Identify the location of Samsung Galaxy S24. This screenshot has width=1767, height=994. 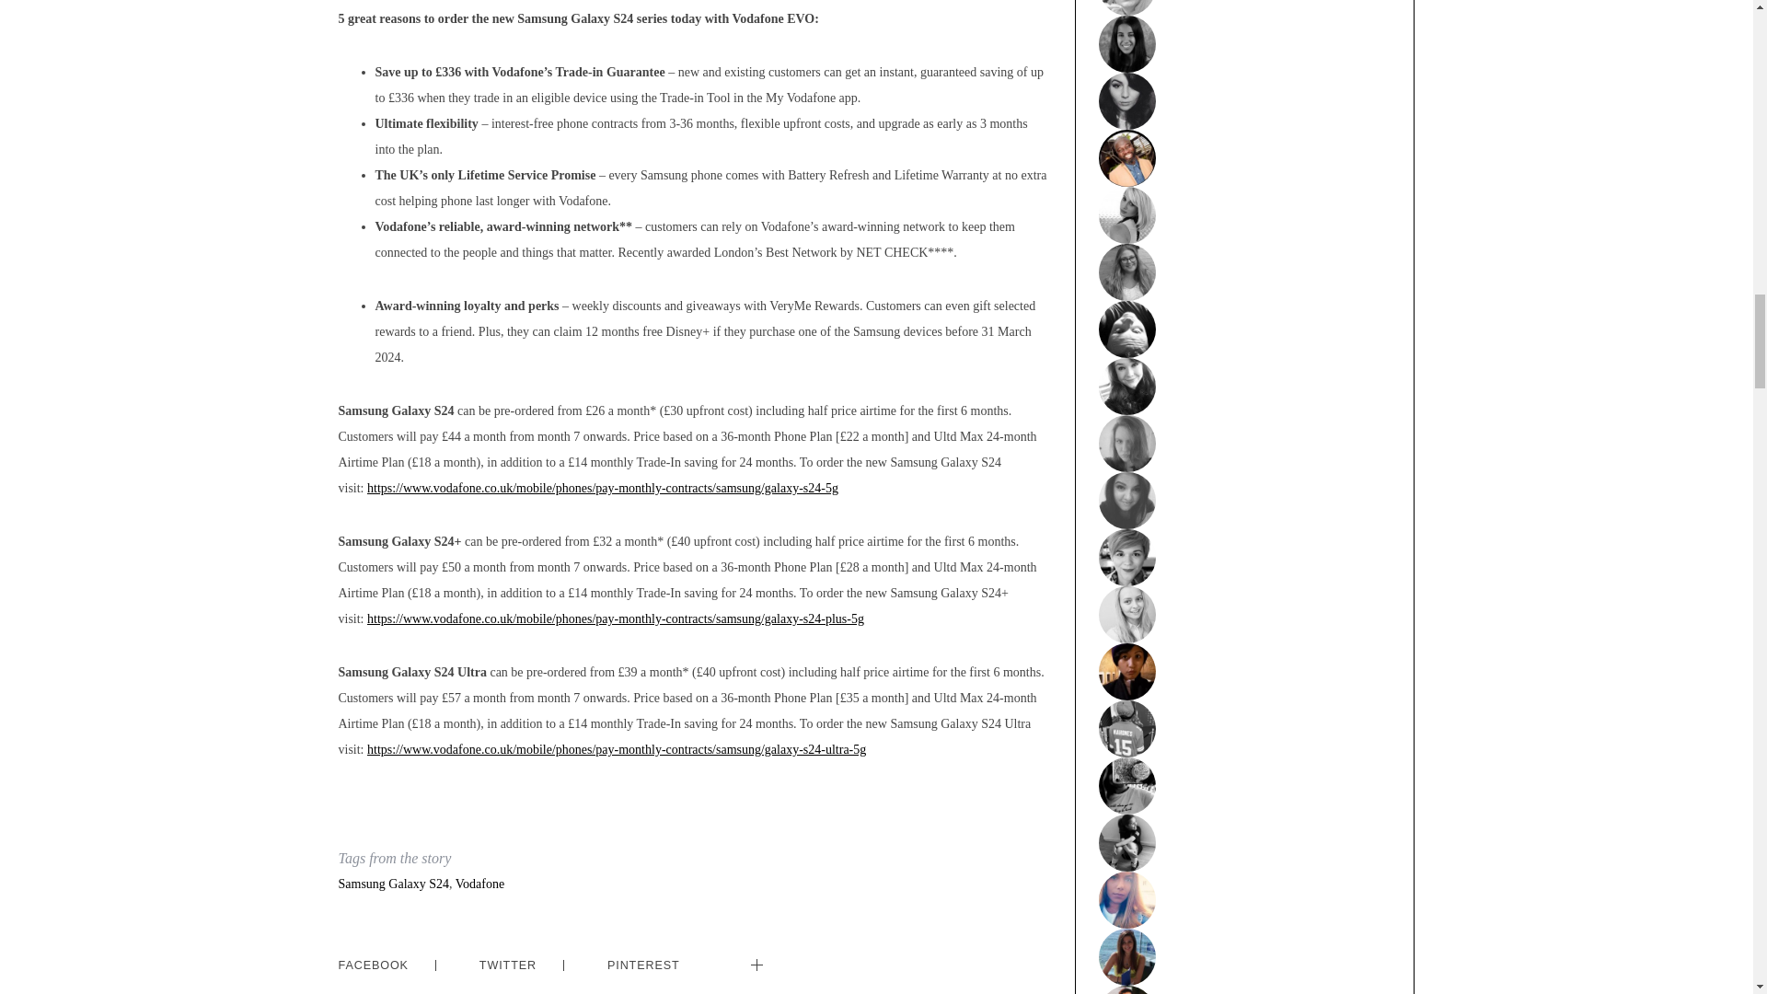
(394, 884).